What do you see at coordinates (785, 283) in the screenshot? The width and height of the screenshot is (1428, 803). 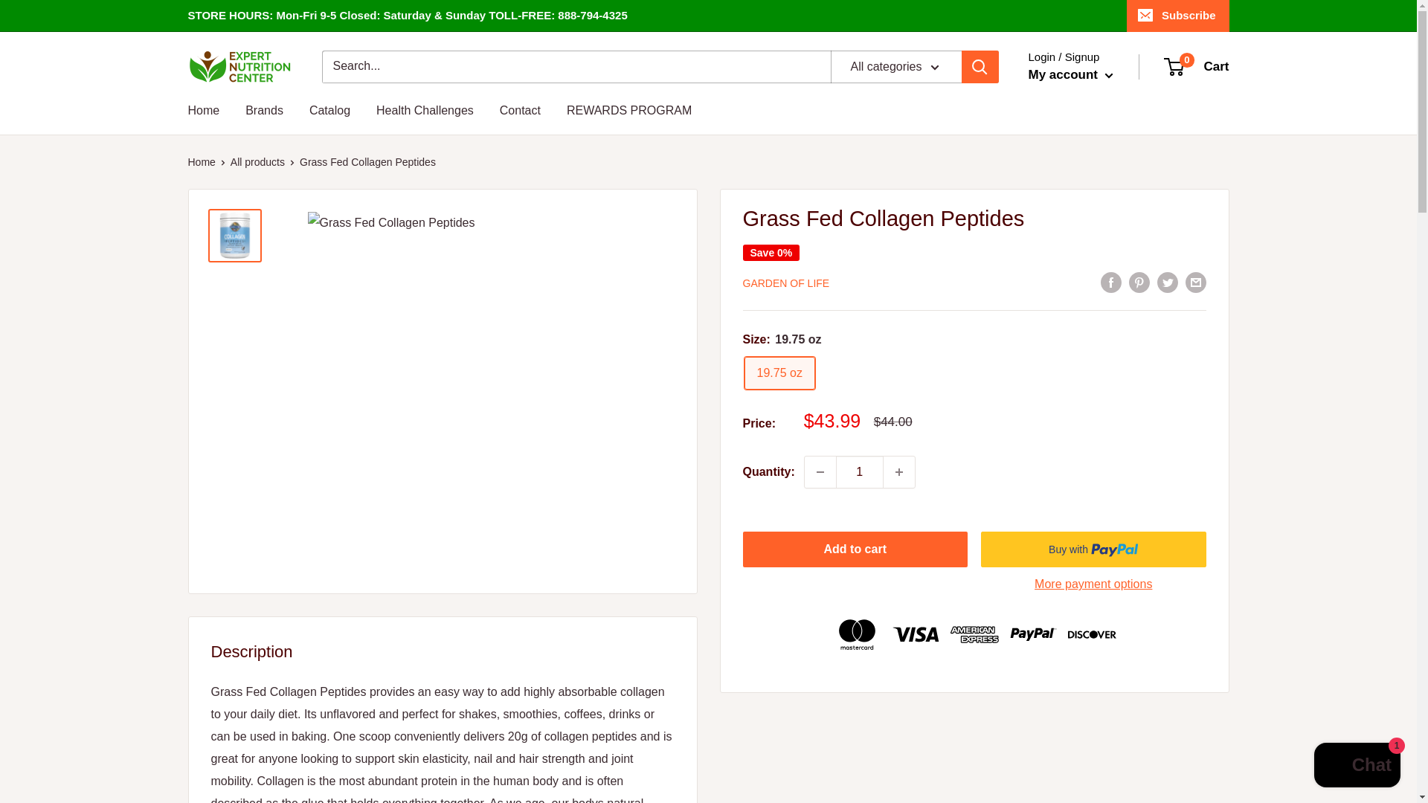 I see `All products` at bounding box center [785, 283].